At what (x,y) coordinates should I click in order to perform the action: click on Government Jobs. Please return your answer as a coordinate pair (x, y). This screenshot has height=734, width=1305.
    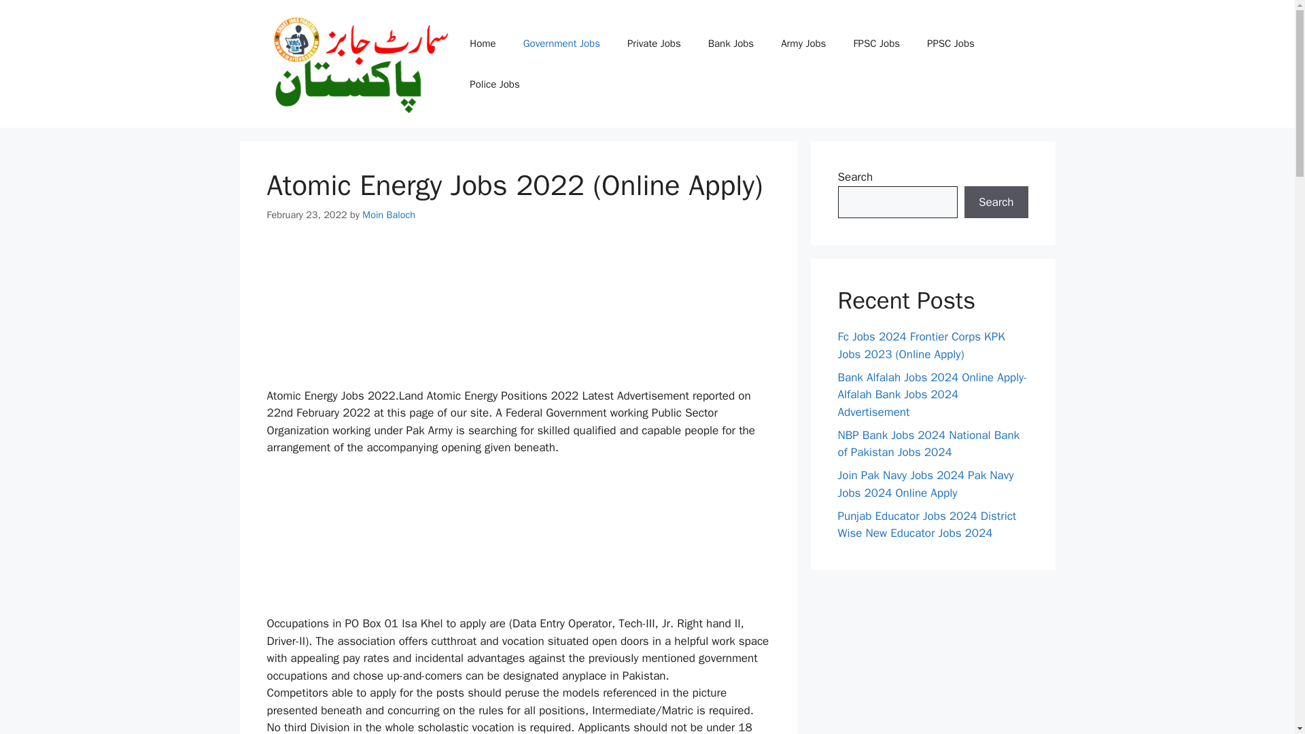
    Looking at the image, I should click on (561, 43).